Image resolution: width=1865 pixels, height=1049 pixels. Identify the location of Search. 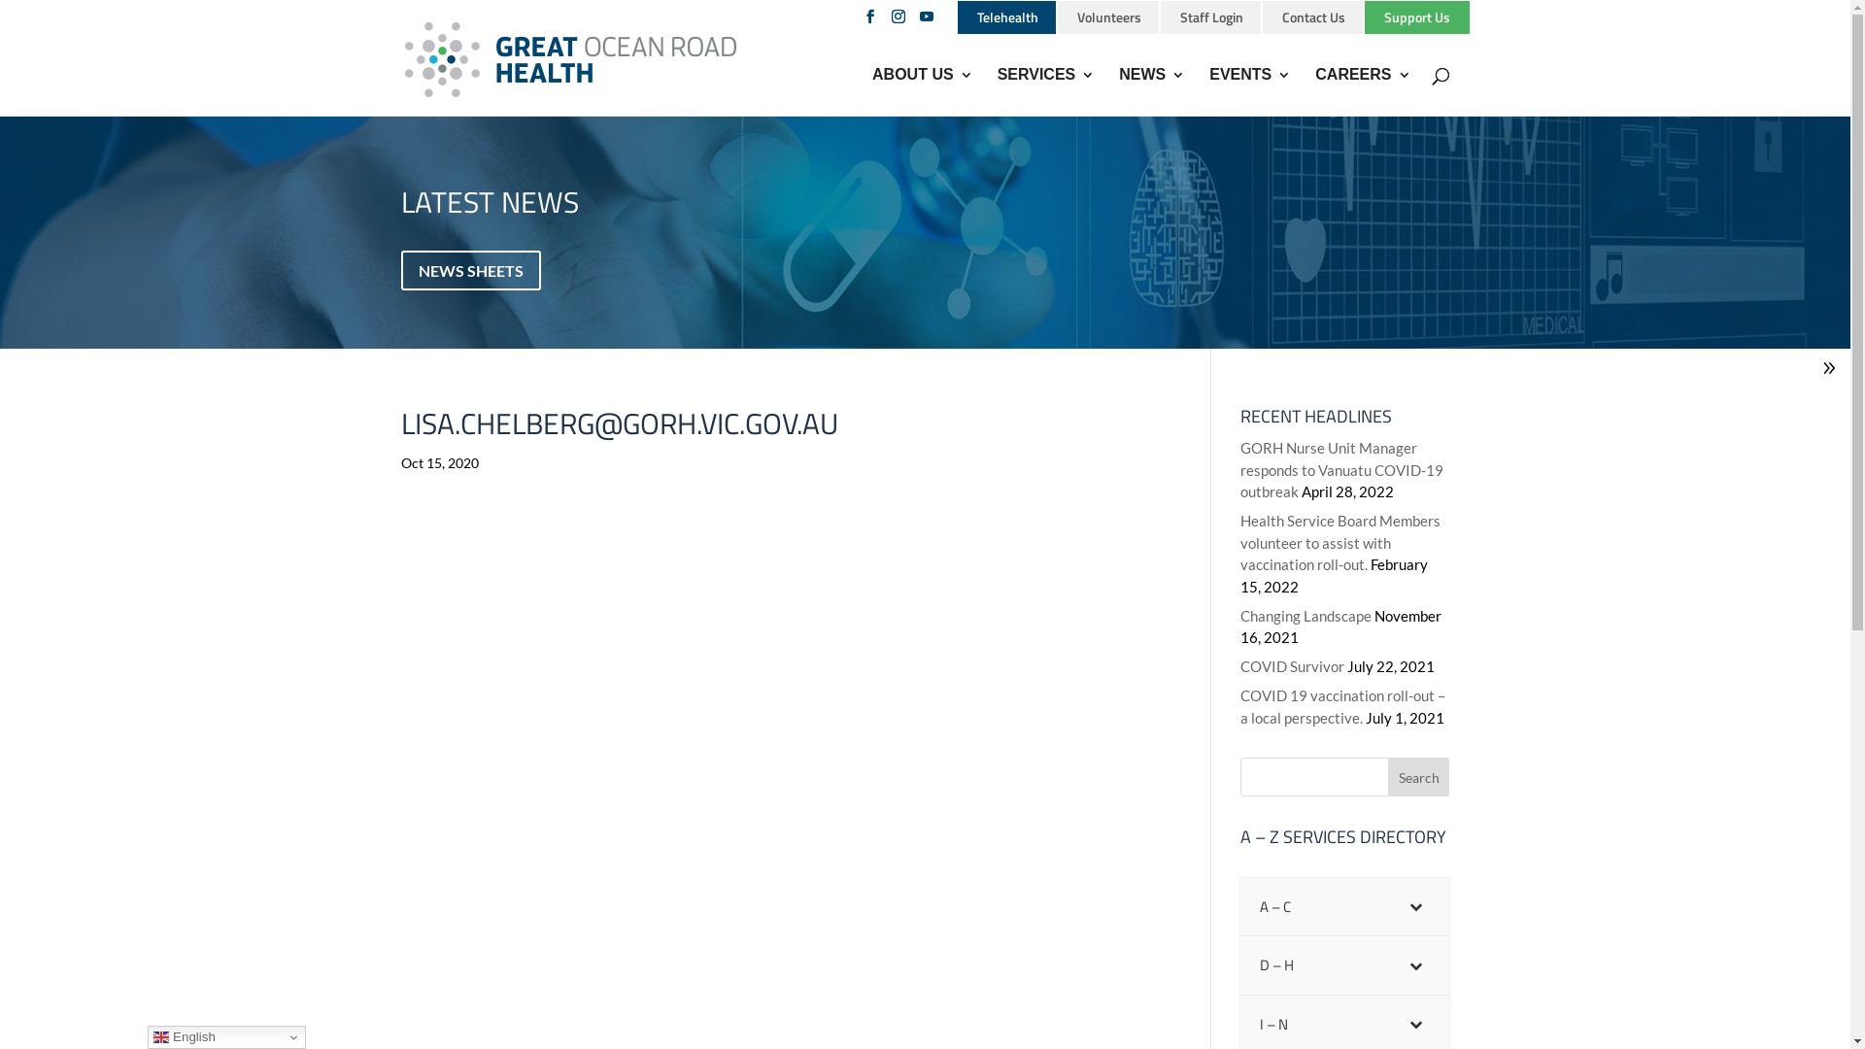
(1419, 777).